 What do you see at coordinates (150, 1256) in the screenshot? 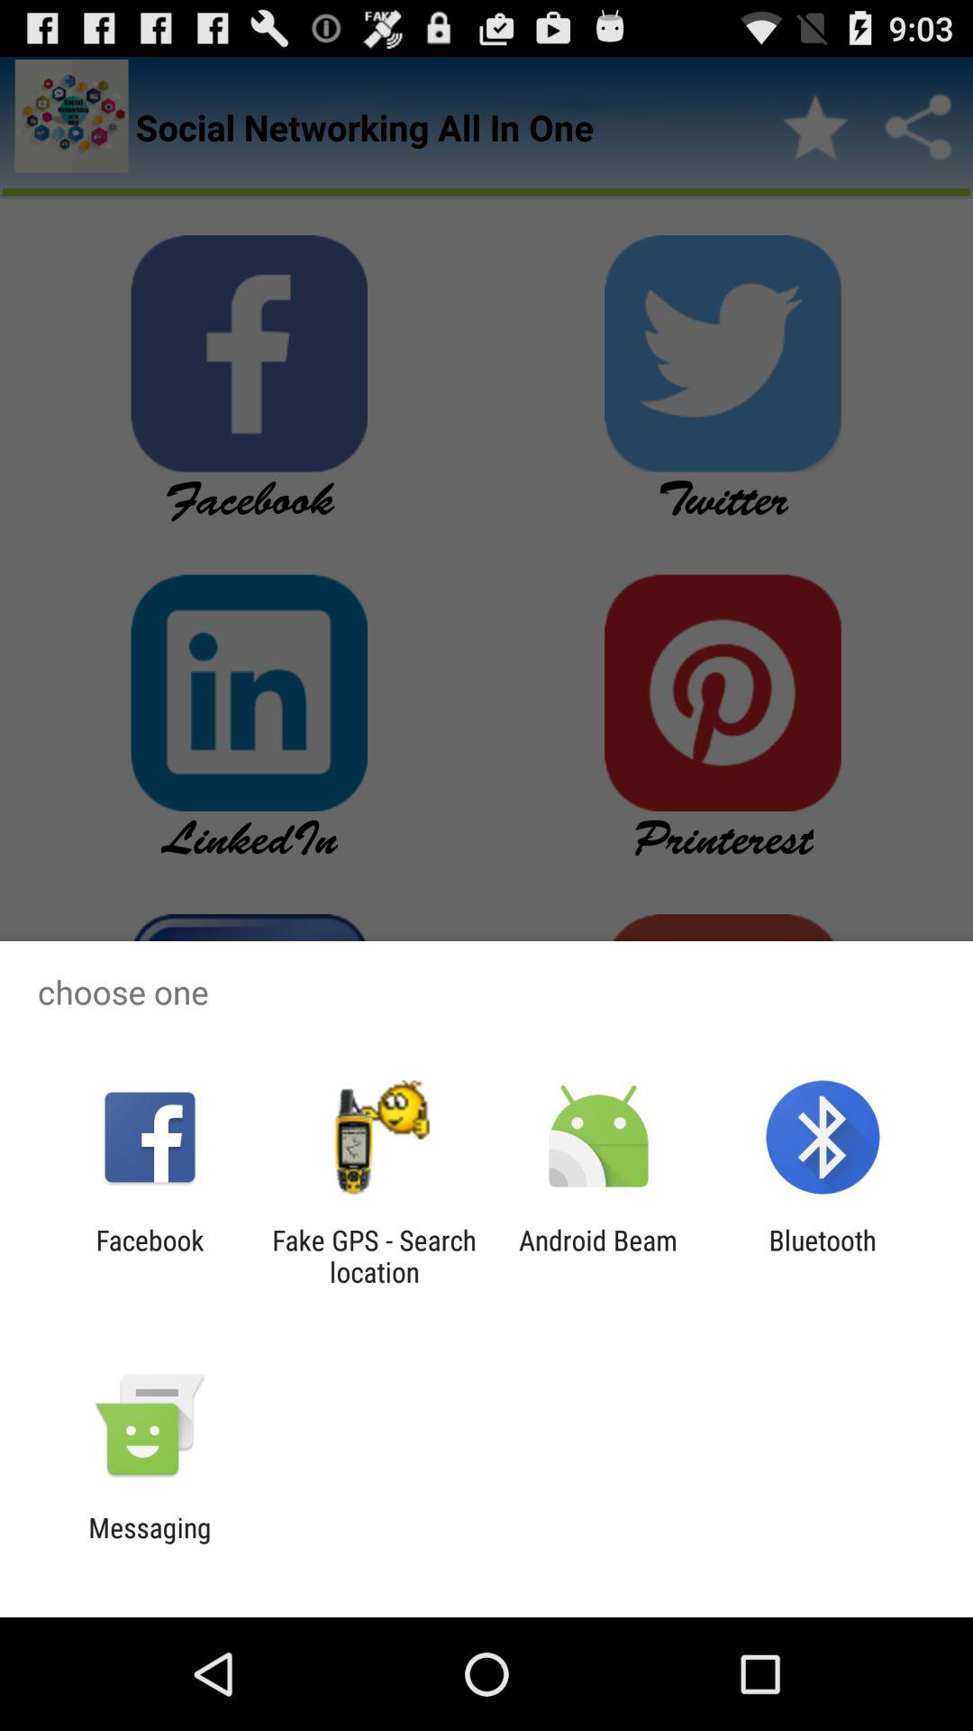
I see `turn on facebook icon` at bounding box center [150, 1256].